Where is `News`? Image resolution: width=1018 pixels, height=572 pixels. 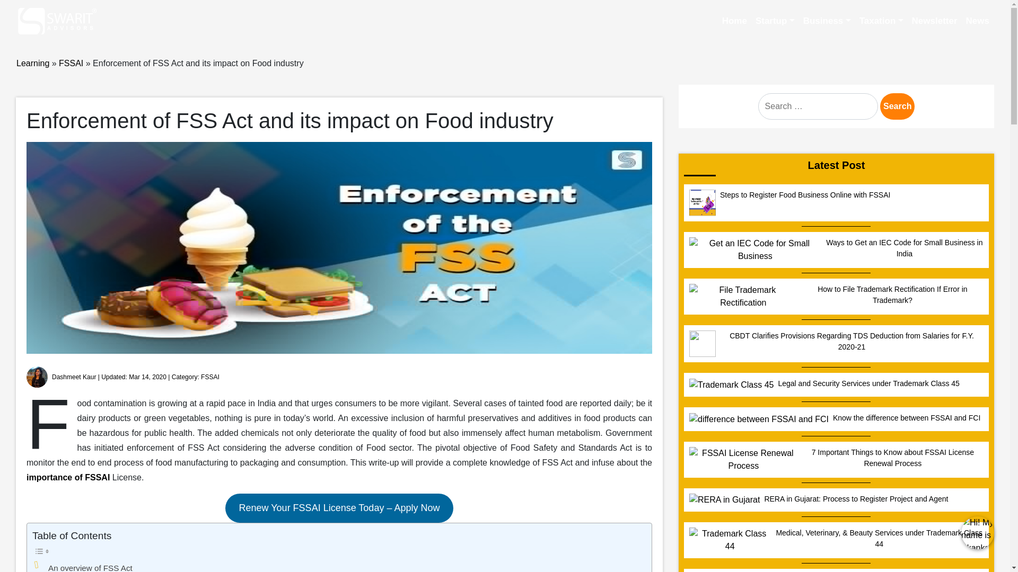 News is located at coordinates (978, 21).